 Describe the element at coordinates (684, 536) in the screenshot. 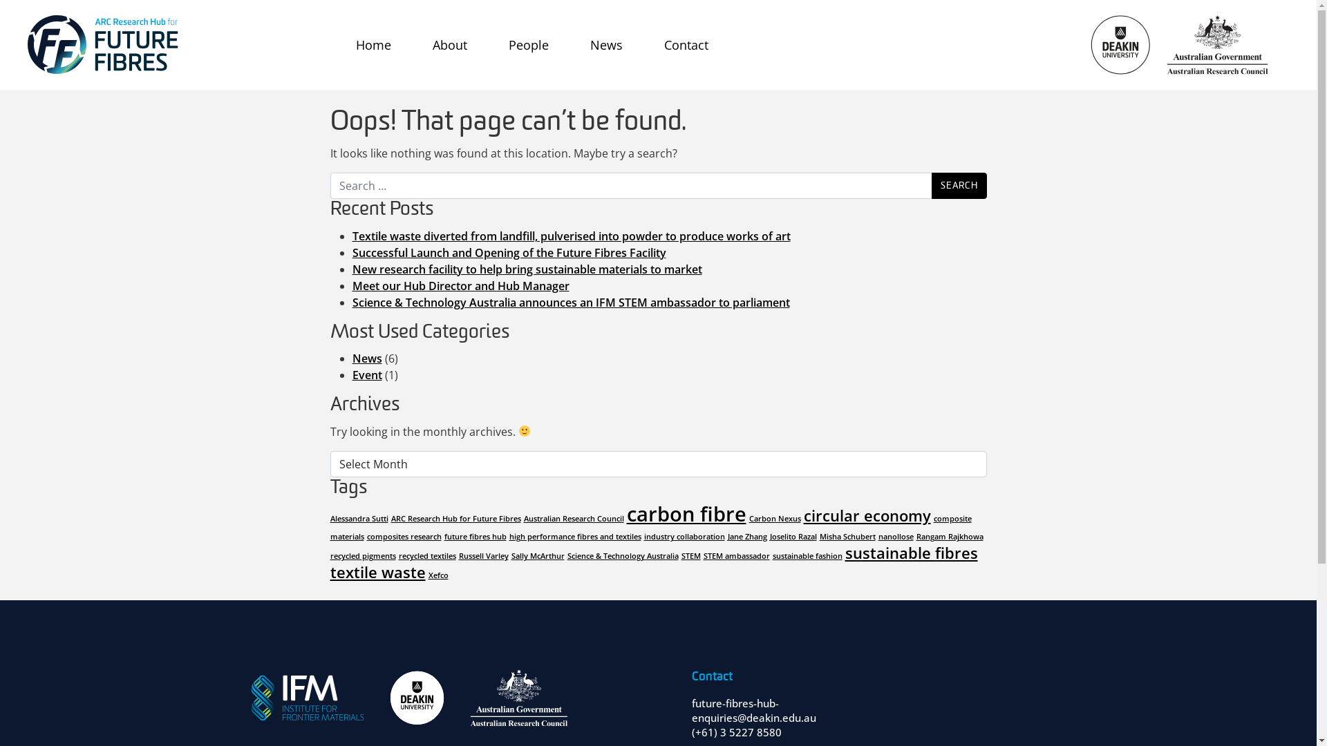

I see `industry collaboration` at that location.